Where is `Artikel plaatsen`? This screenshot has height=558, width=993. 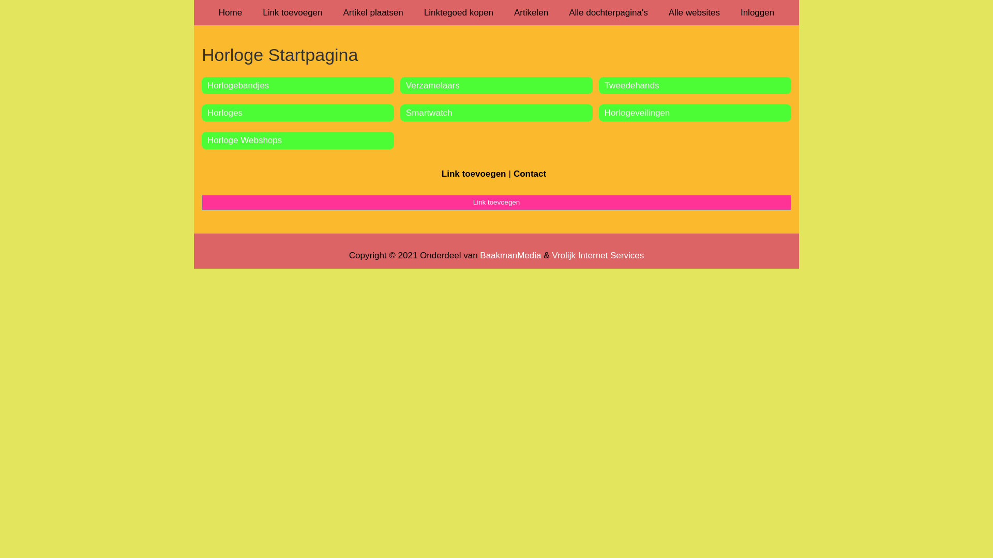
Artikel plaatsen is located at coordinates (373, 12).